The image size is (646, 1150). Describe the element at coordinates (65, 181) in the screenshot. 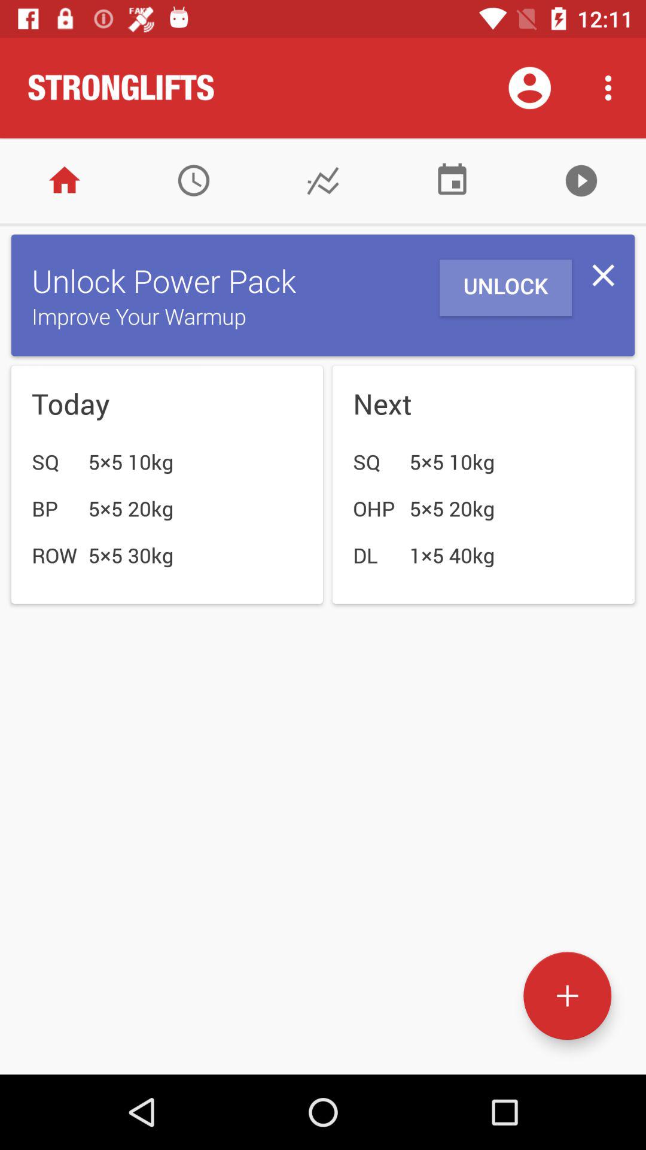

I see `goes to app 's home screen` at that location.